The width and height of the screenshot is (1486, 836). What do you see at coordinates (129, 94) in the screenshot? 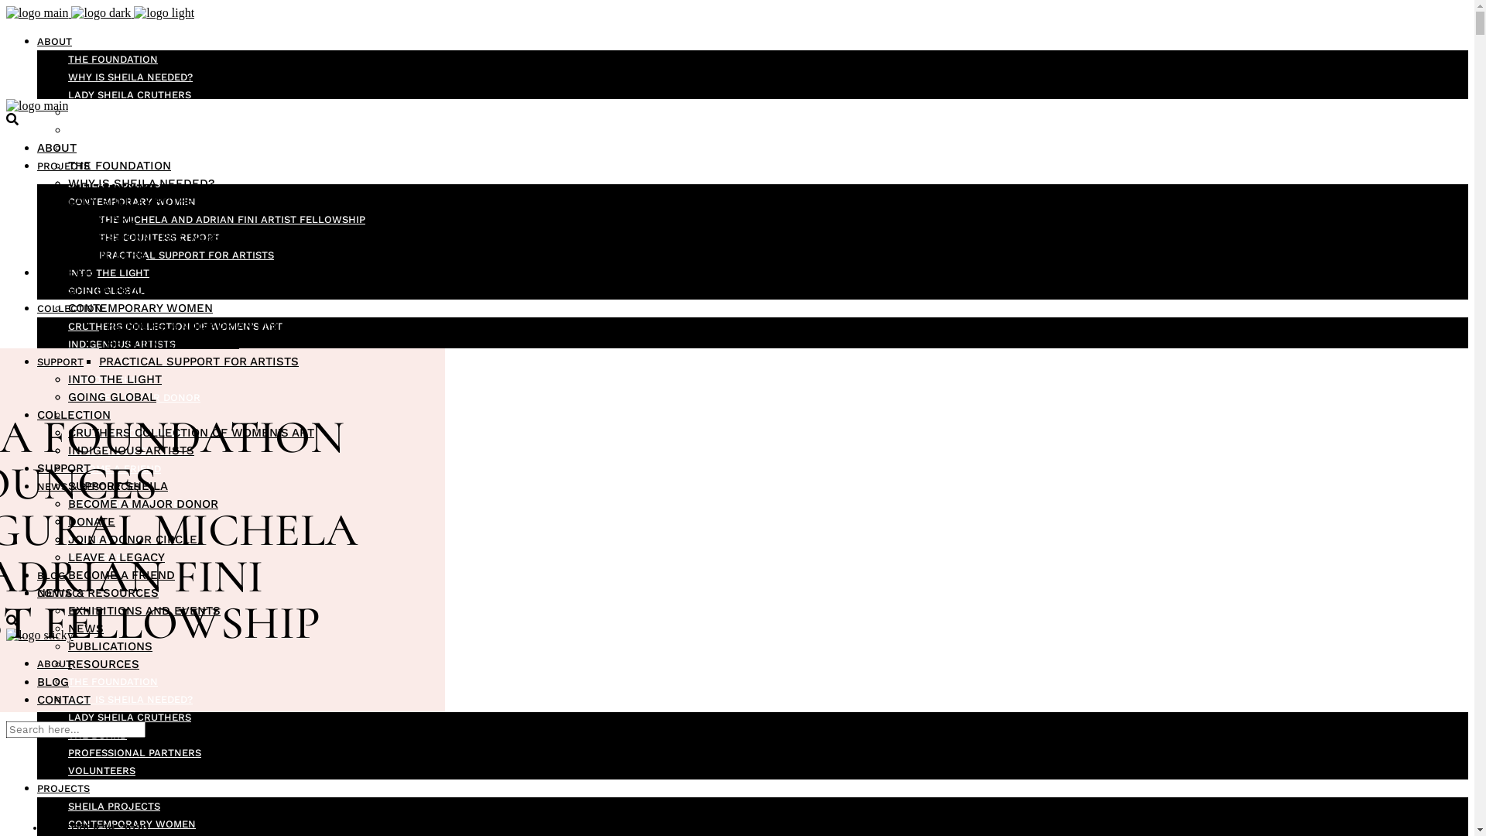
I see `LADY SHEILA CRUTHERS` at bounding box center [129, 94].